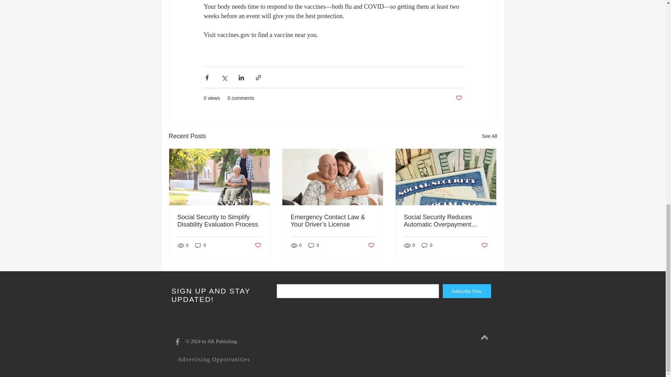 This screenshot has width=671, height=377. Describe the element at coordinates (489, 136) in the screenshot. I see `See All` at that location.